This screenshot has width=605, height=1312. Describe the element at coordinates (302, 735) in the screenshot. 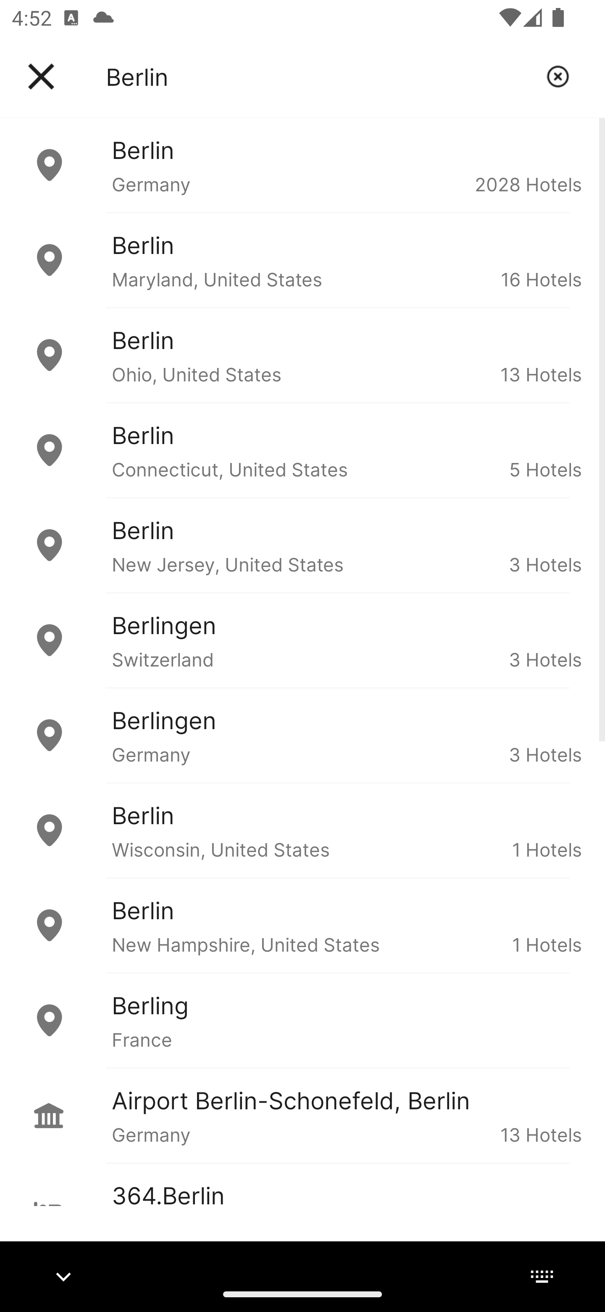

I see `Berlingen Germany 3 Hotels` at that location.